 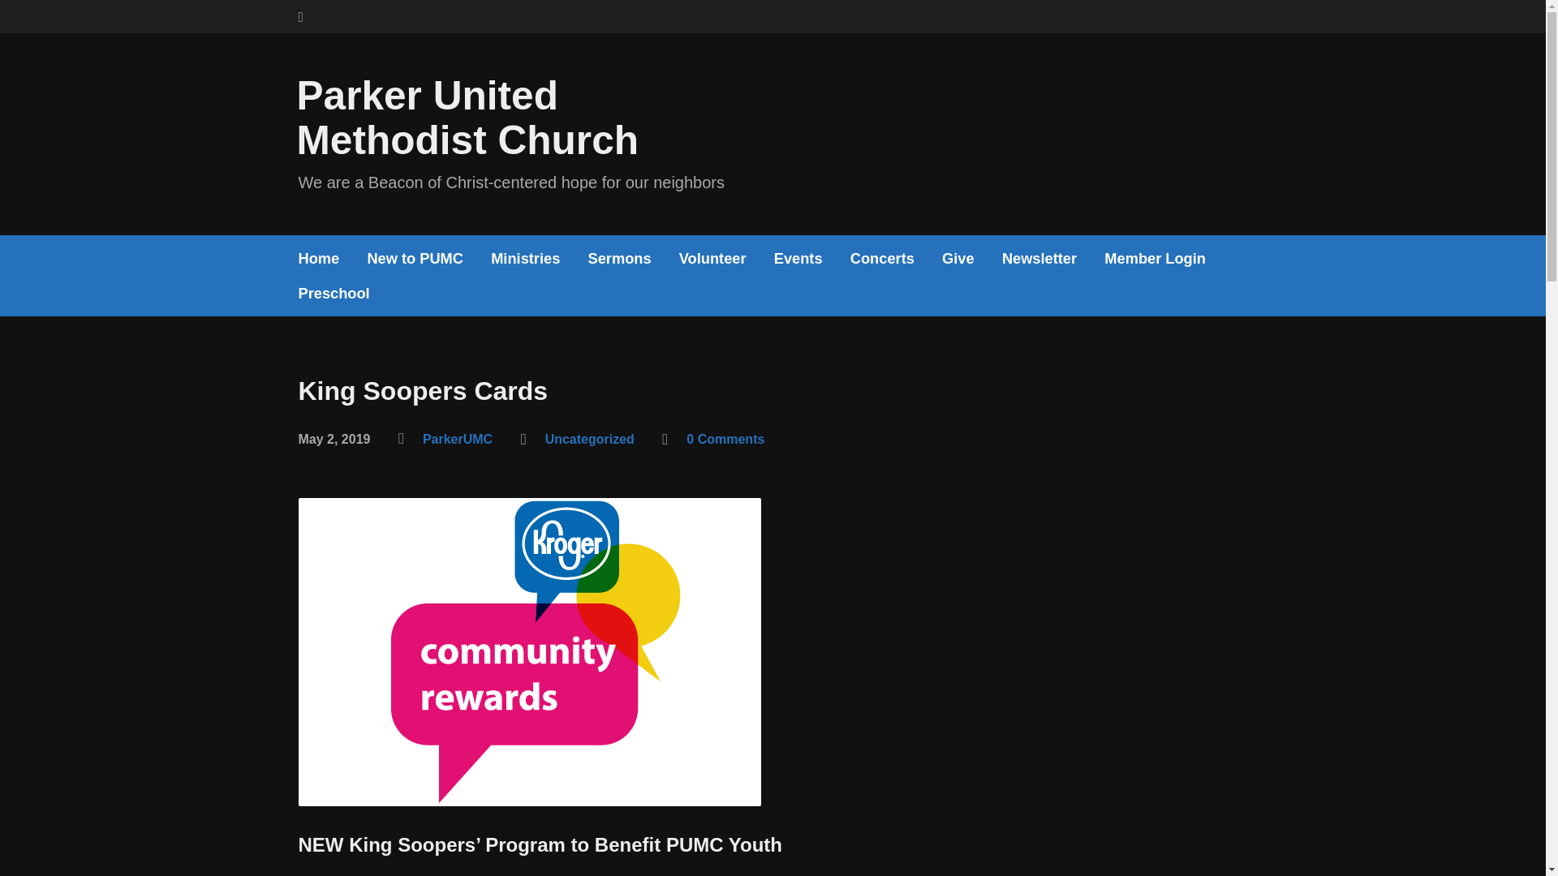 I want to click on Member Login, so click(x=1156, y=258).